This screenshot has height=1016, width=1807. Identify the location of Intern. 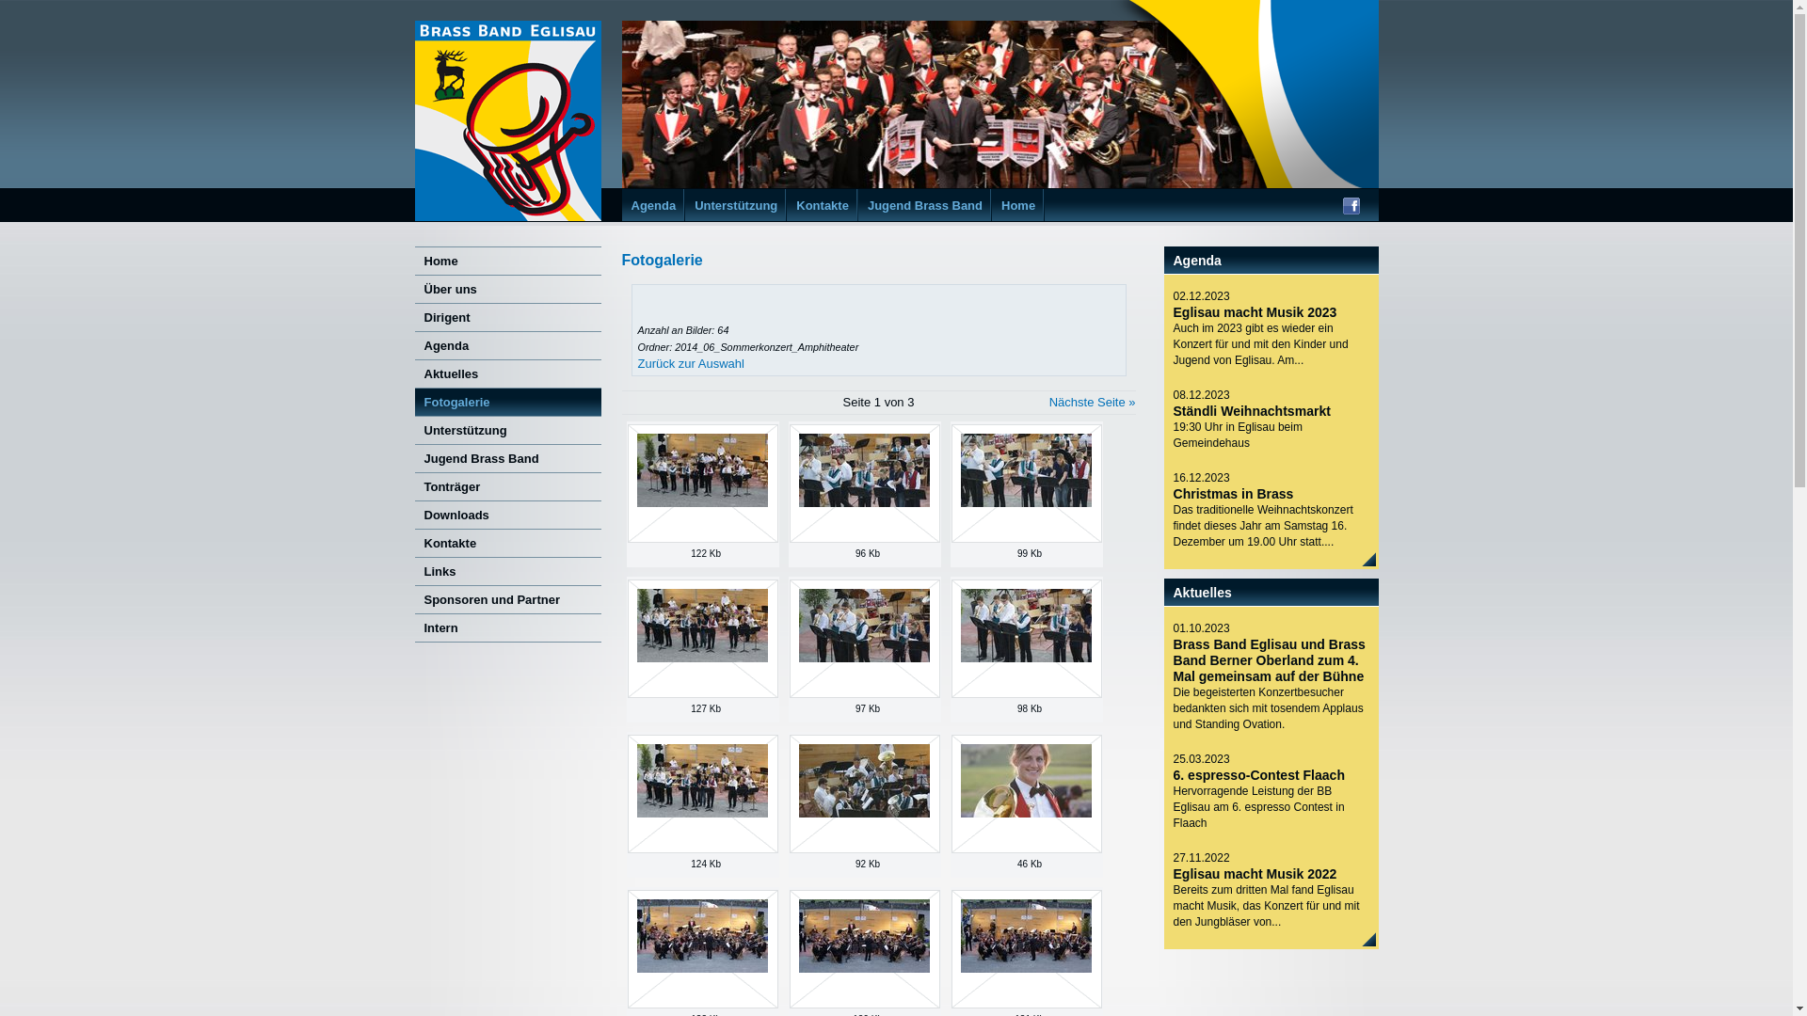
(507, 627).